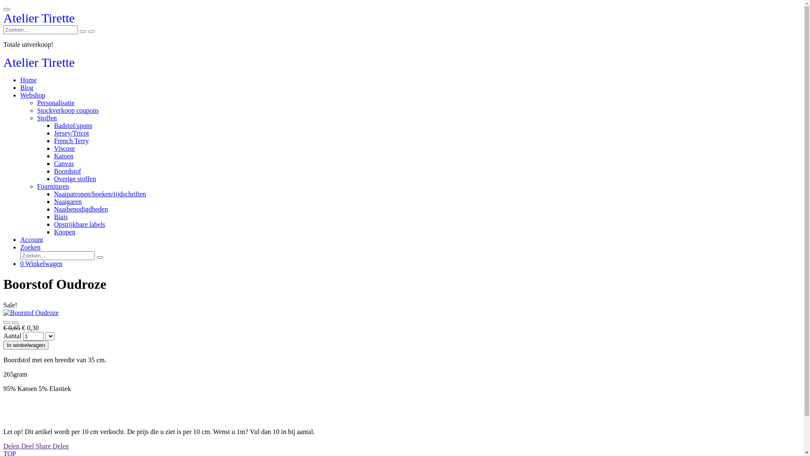 The image size is (810, 456). What do you see at coordinates (68, 111) in the screenshot?
I see `Stockverkoop coupons` at bounding box center [68, 111].